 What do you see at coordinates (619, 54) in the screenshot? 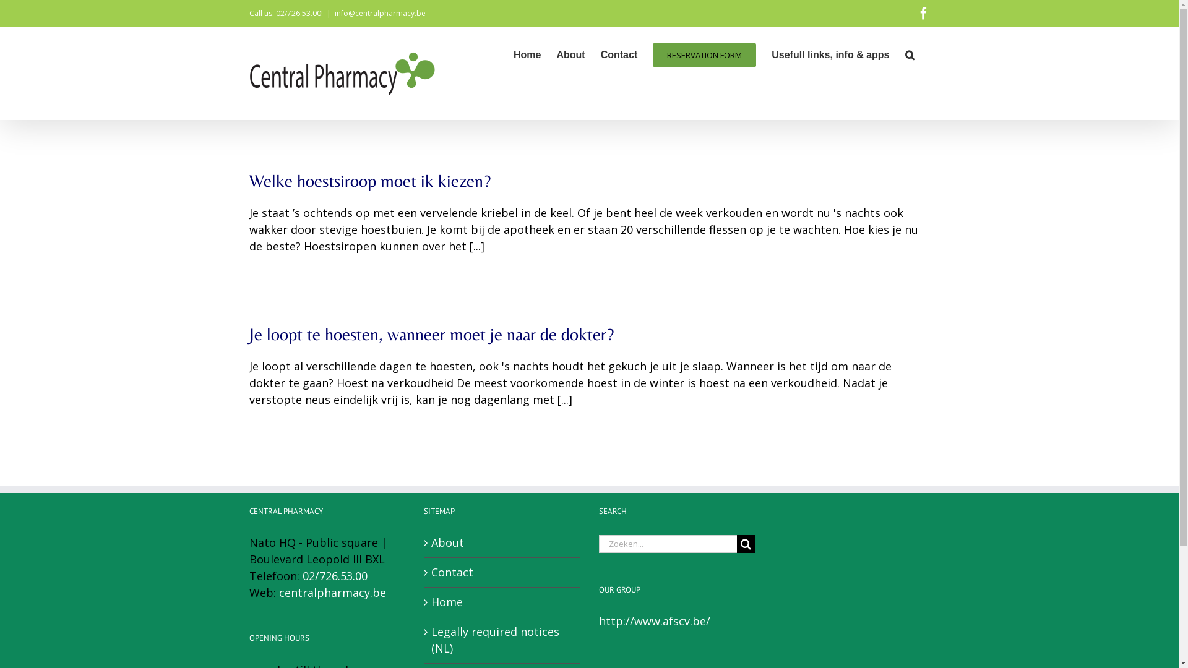
I see `Contact` at bounding box center [619, 54].